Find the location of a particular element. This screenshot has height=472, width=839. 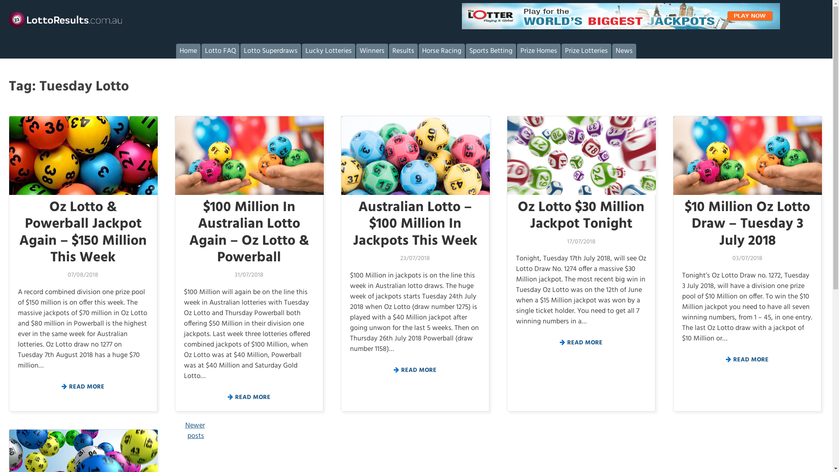

READ MORE is located at coordinates (581, 343).